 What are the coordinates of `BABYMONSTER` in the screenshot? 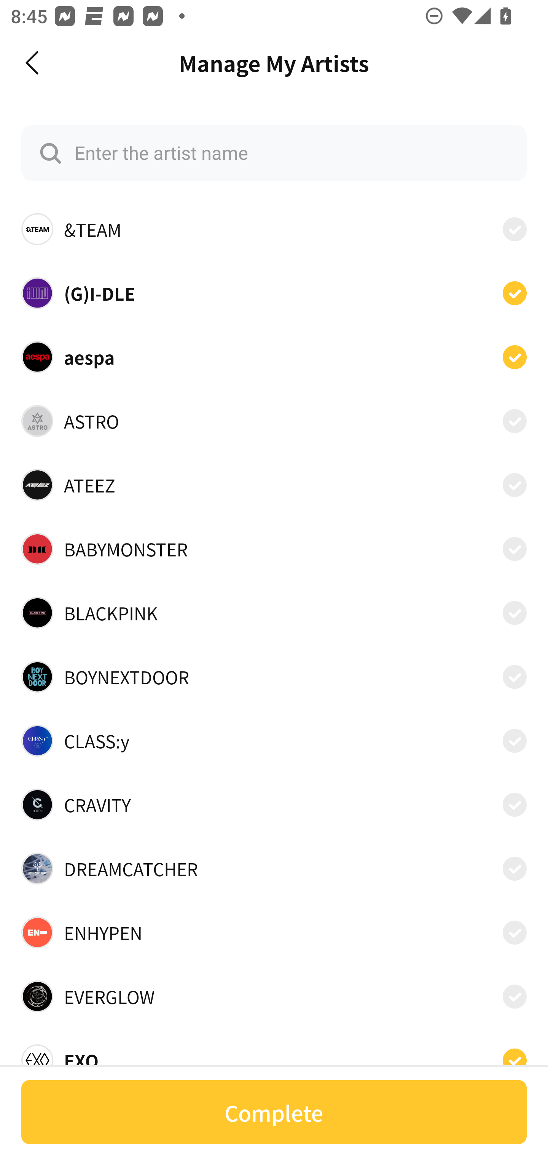 It's located at (274, 549).